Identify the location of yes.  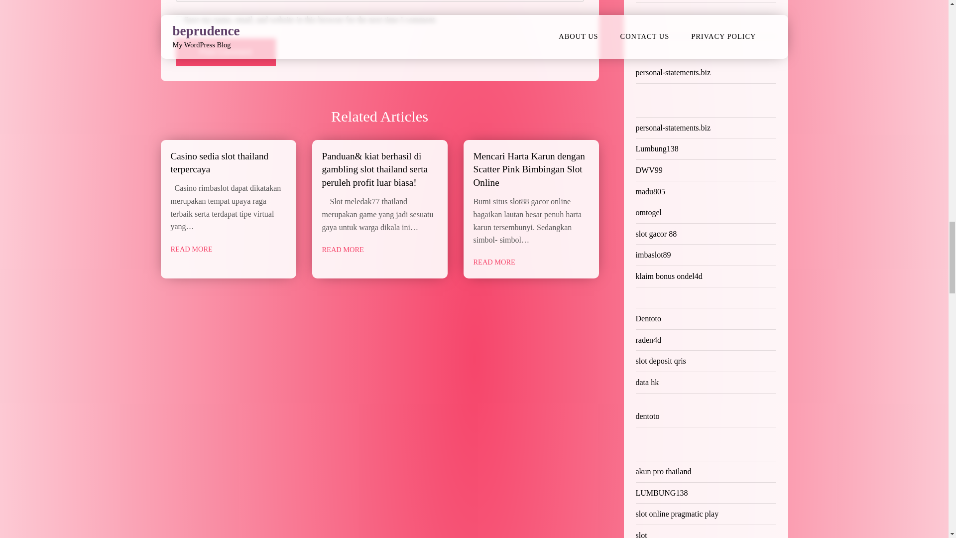
(178, 19).